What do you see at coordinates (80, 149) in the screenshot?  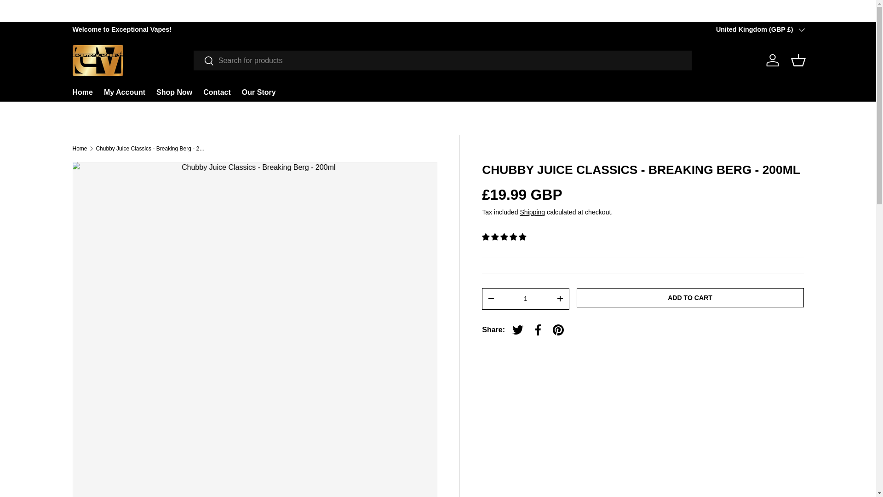 I see `Home` at bounding box center [80, 149].